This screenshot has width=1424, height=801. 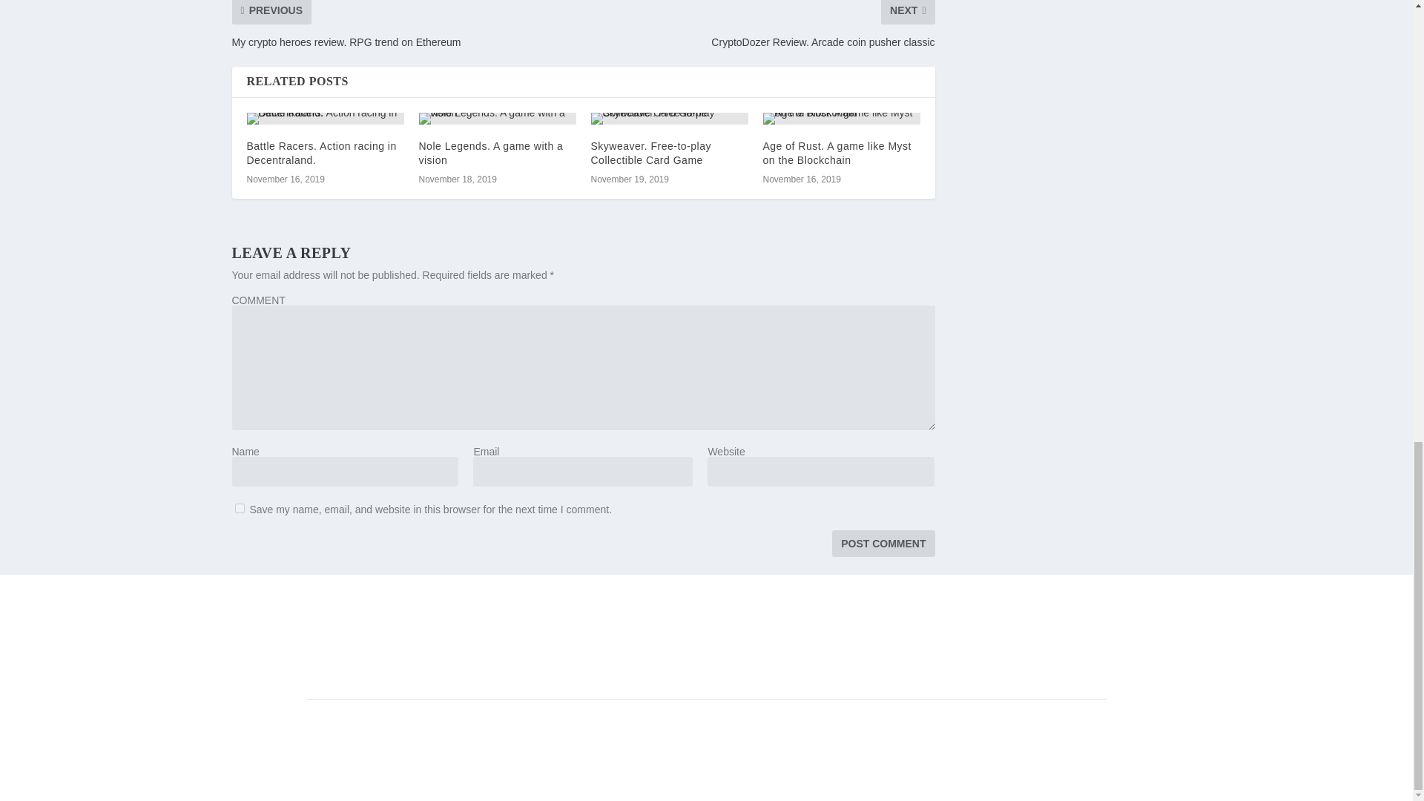 What do you see at coordinates (528, 667) in the screenshot?
I see `ABOUT US` at bounding box center [528, 667].